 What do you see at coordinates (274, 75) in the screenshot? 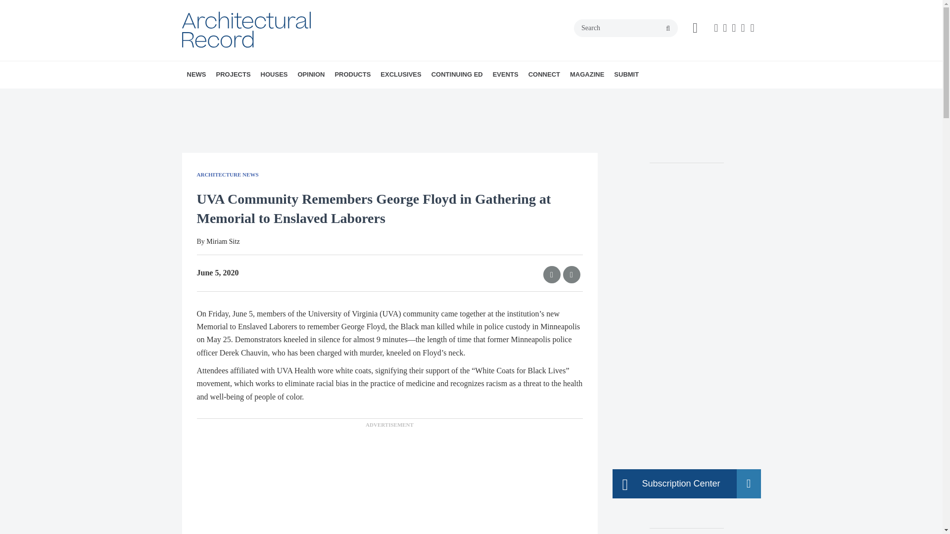
I see `HOUSES` at bounding box center [274, 75].